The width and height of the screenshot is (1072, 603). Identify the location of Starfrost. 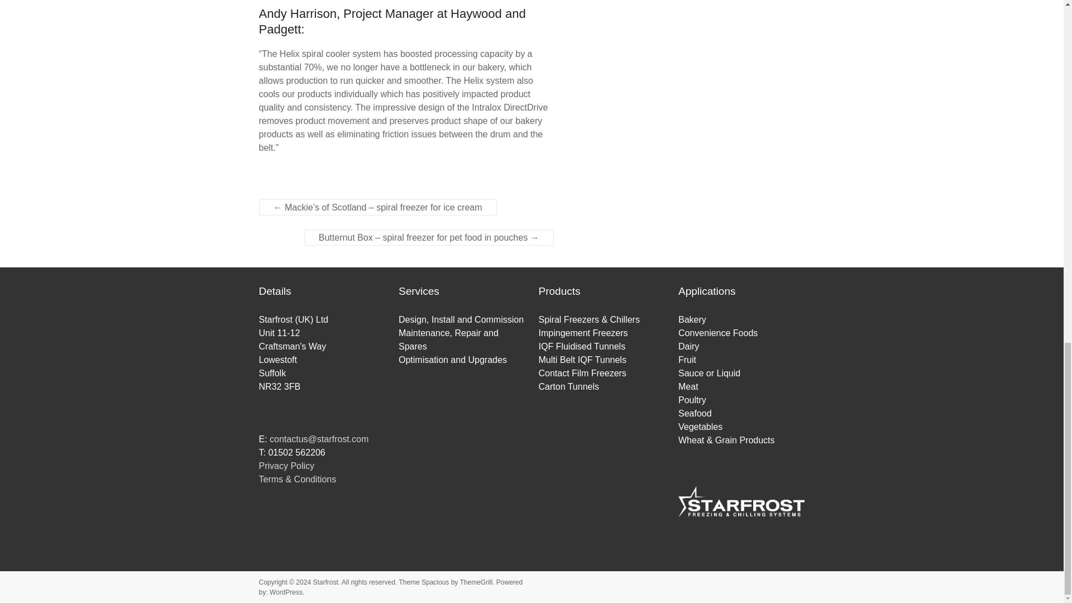
(325, 582).